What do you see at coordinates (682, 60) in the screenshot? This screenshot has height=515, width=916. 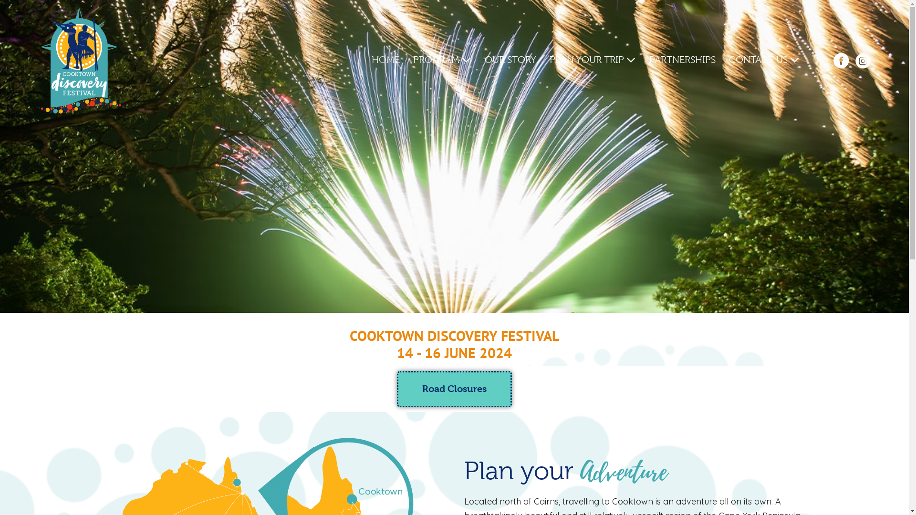 I see `PARTNERSHIPS` at bounding box center [682, 60].